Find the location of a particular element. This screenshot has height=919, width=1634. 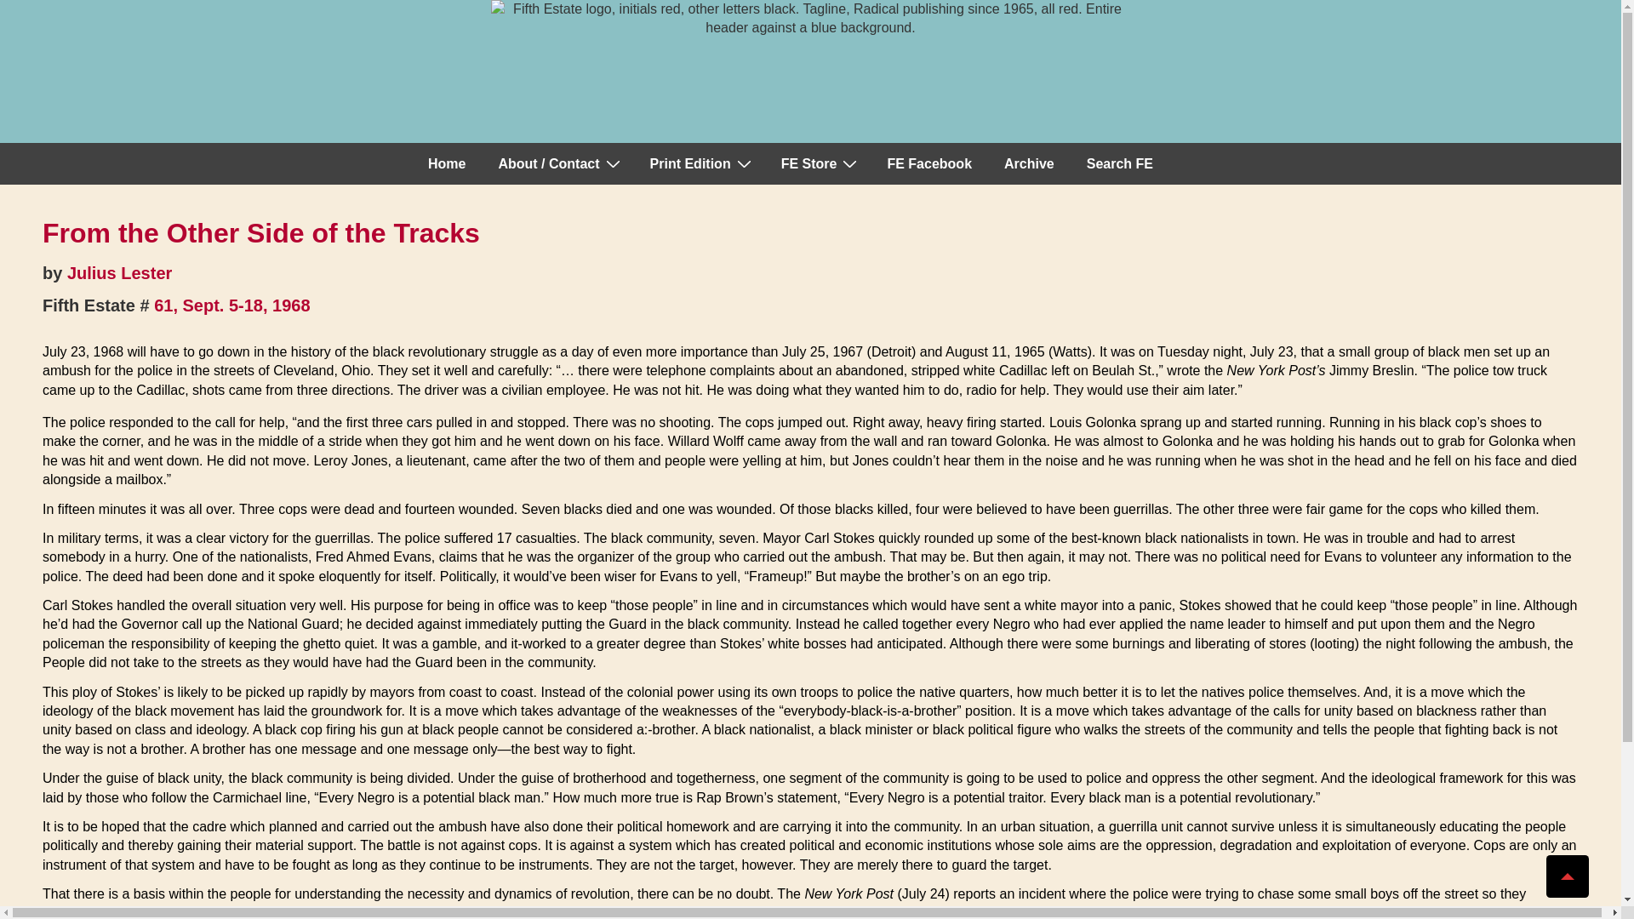

FE Store is located at coordinates (819, 163).